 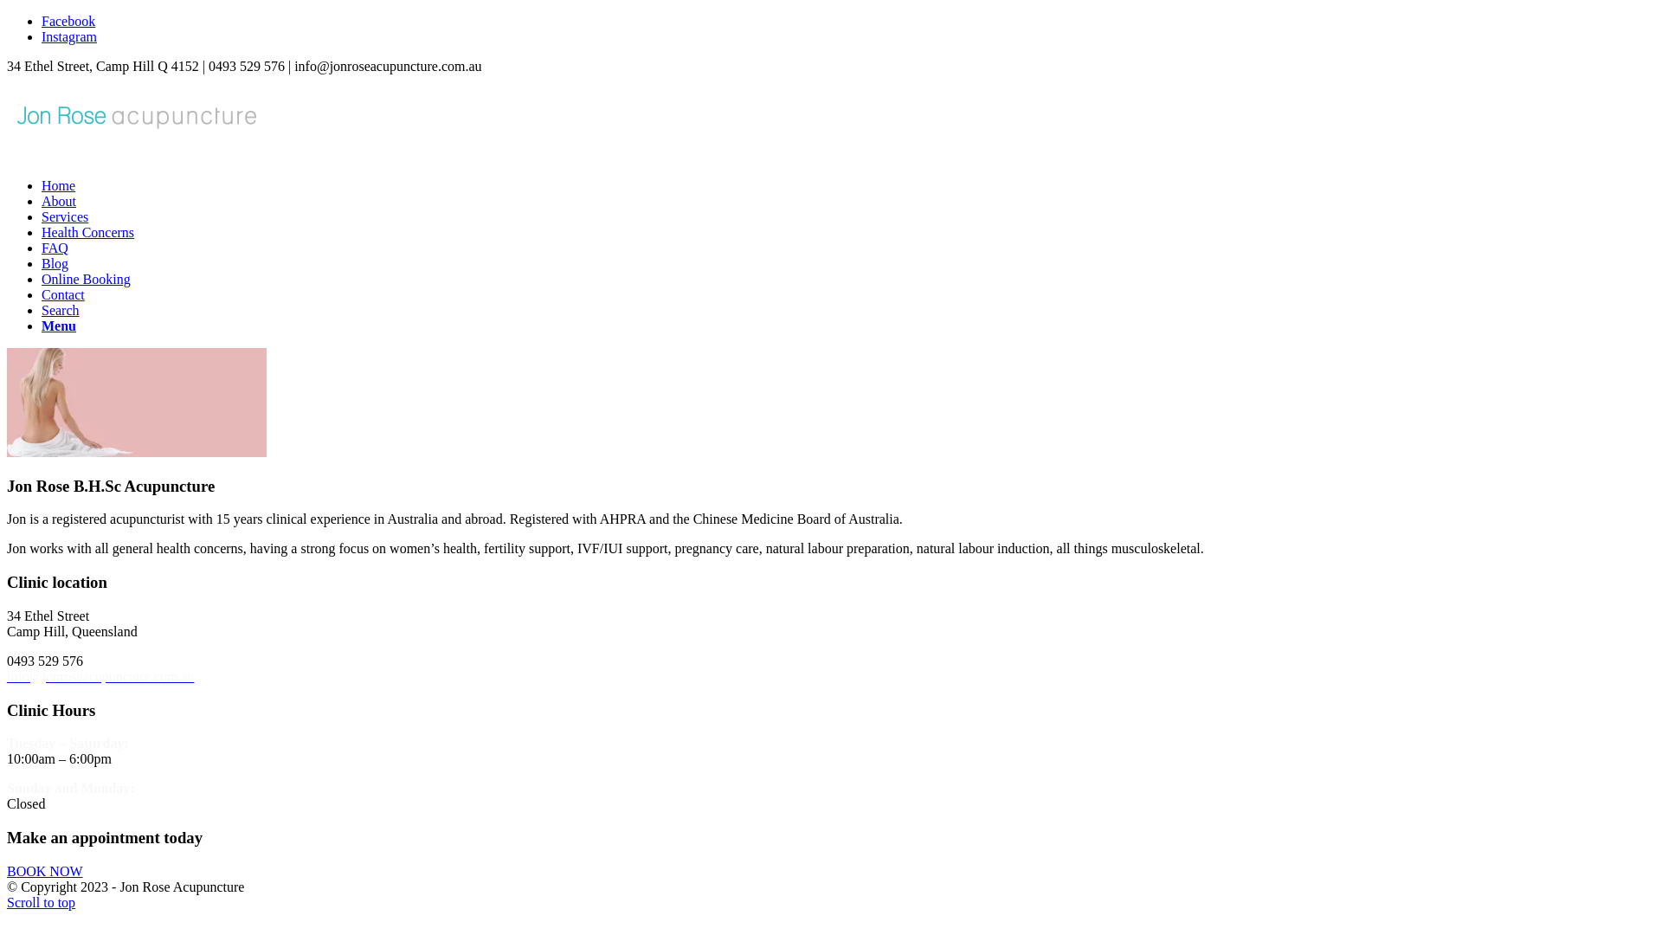 I want to click on Scroll to top, so click(x=42, y=902).